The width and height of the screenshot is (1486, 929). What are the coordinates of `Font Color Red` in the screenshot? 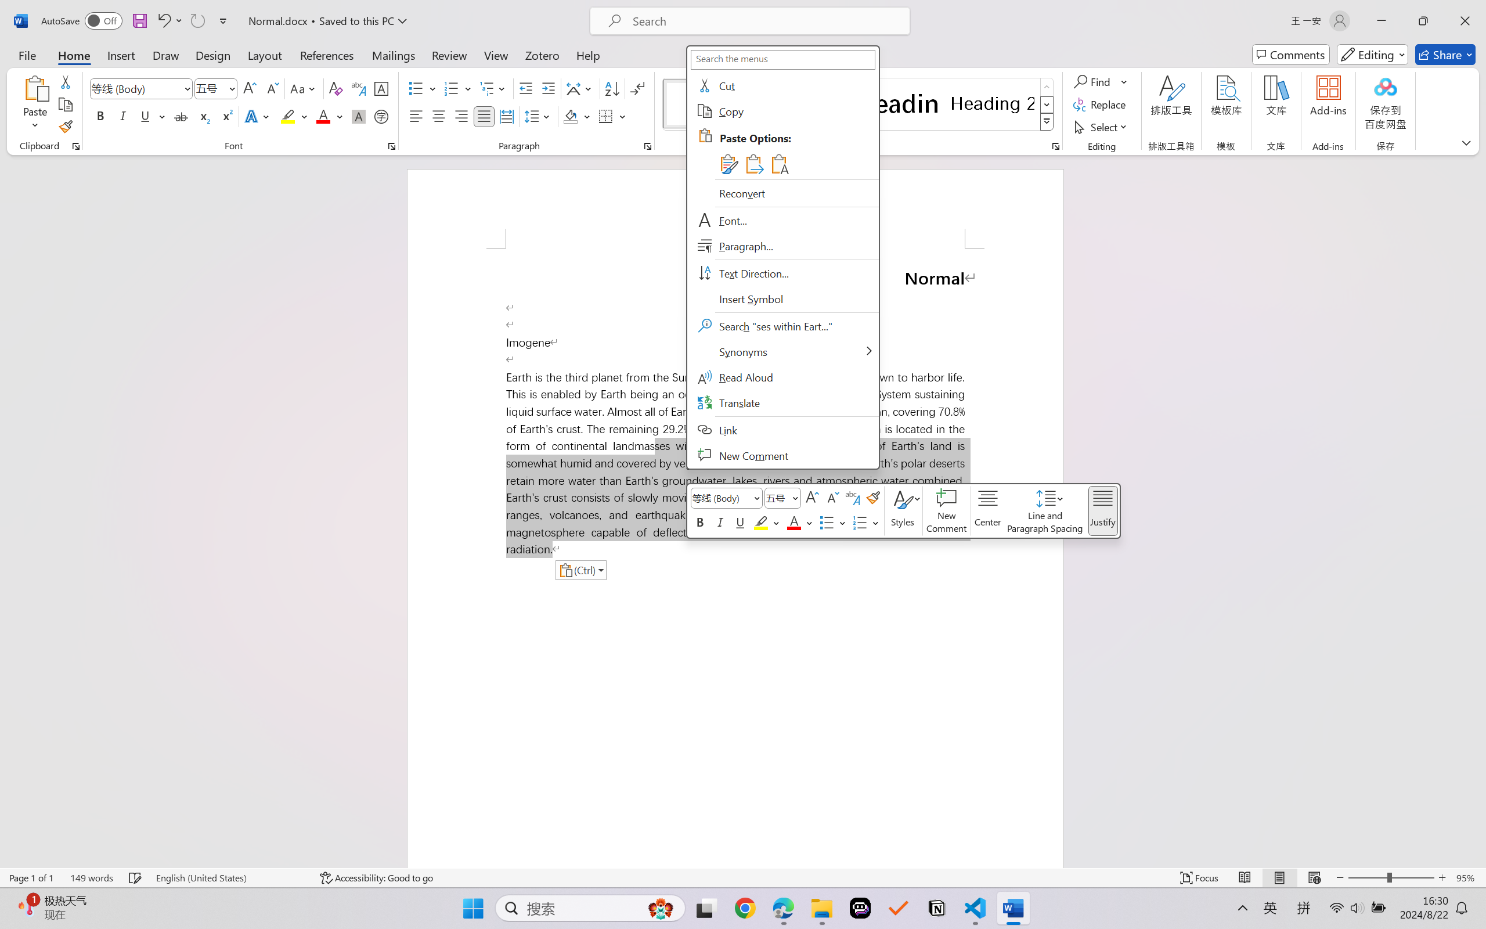 It's located at (324, 116).